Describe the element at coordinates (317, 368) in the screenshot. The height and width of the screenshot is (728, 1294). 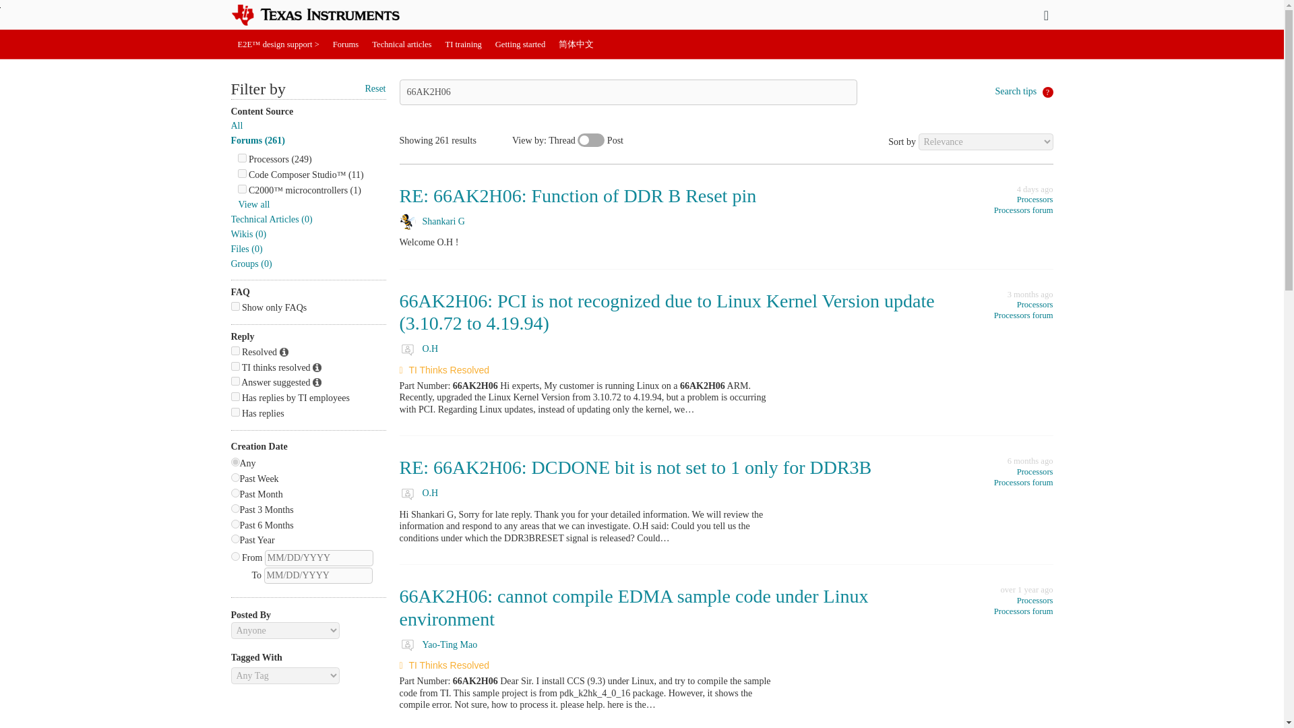
I see `TI believes this question has been answered.` at that location.